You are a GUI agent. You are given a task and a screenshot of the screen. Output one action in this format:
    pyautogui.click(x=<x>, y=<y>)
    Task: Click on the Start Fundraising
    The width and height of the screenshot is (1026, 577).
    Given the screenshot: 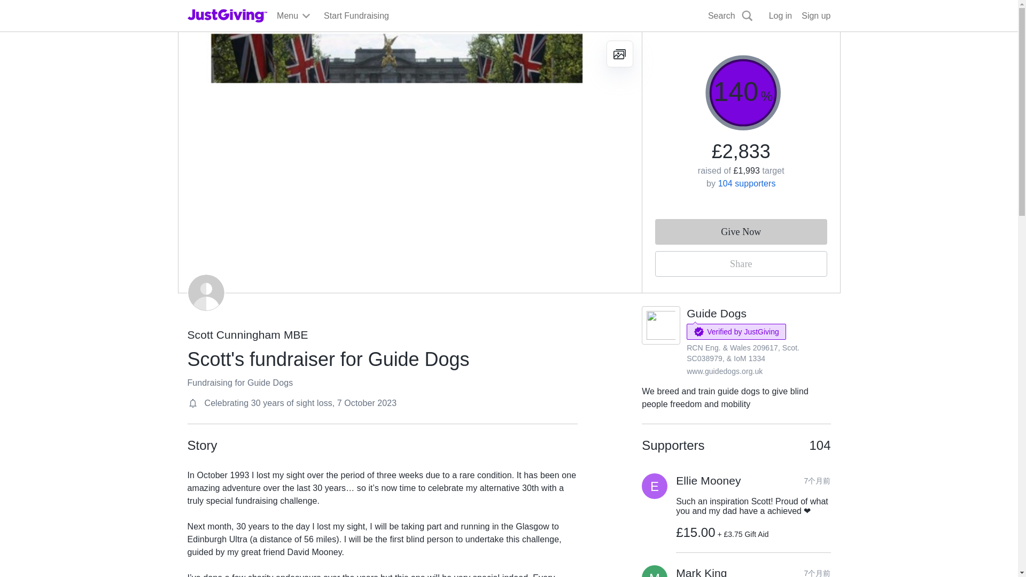 What is the action you would take?
    pyautogui.click(x=356, y=16)
    